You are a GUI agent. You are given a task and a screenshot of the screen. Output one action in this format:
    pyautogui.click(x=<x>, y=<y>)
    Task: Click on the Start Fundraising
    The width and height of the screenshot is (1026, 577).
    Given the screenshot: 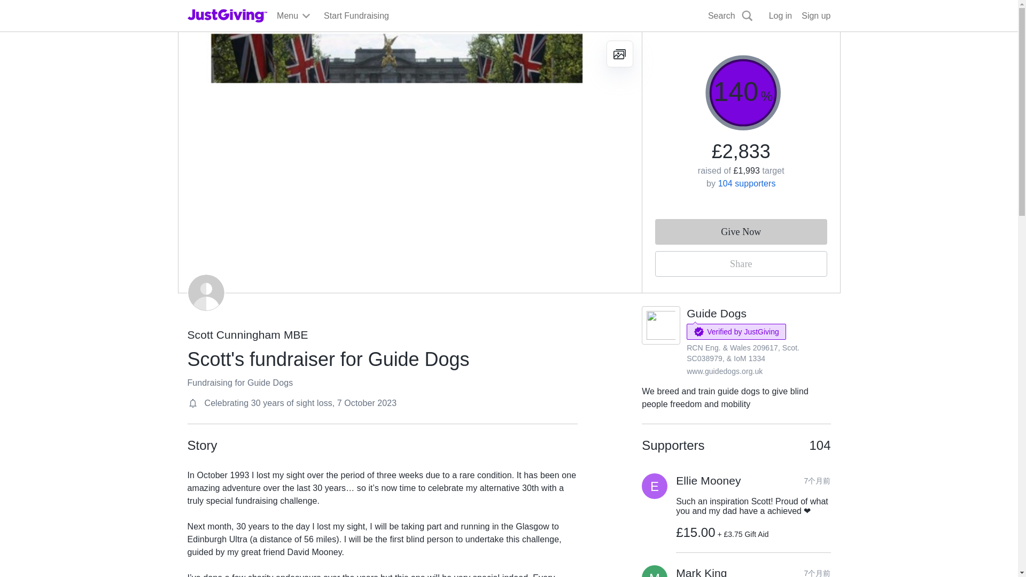 What is the action you would take?
    pyautogui.click(x=356, y=16)
    